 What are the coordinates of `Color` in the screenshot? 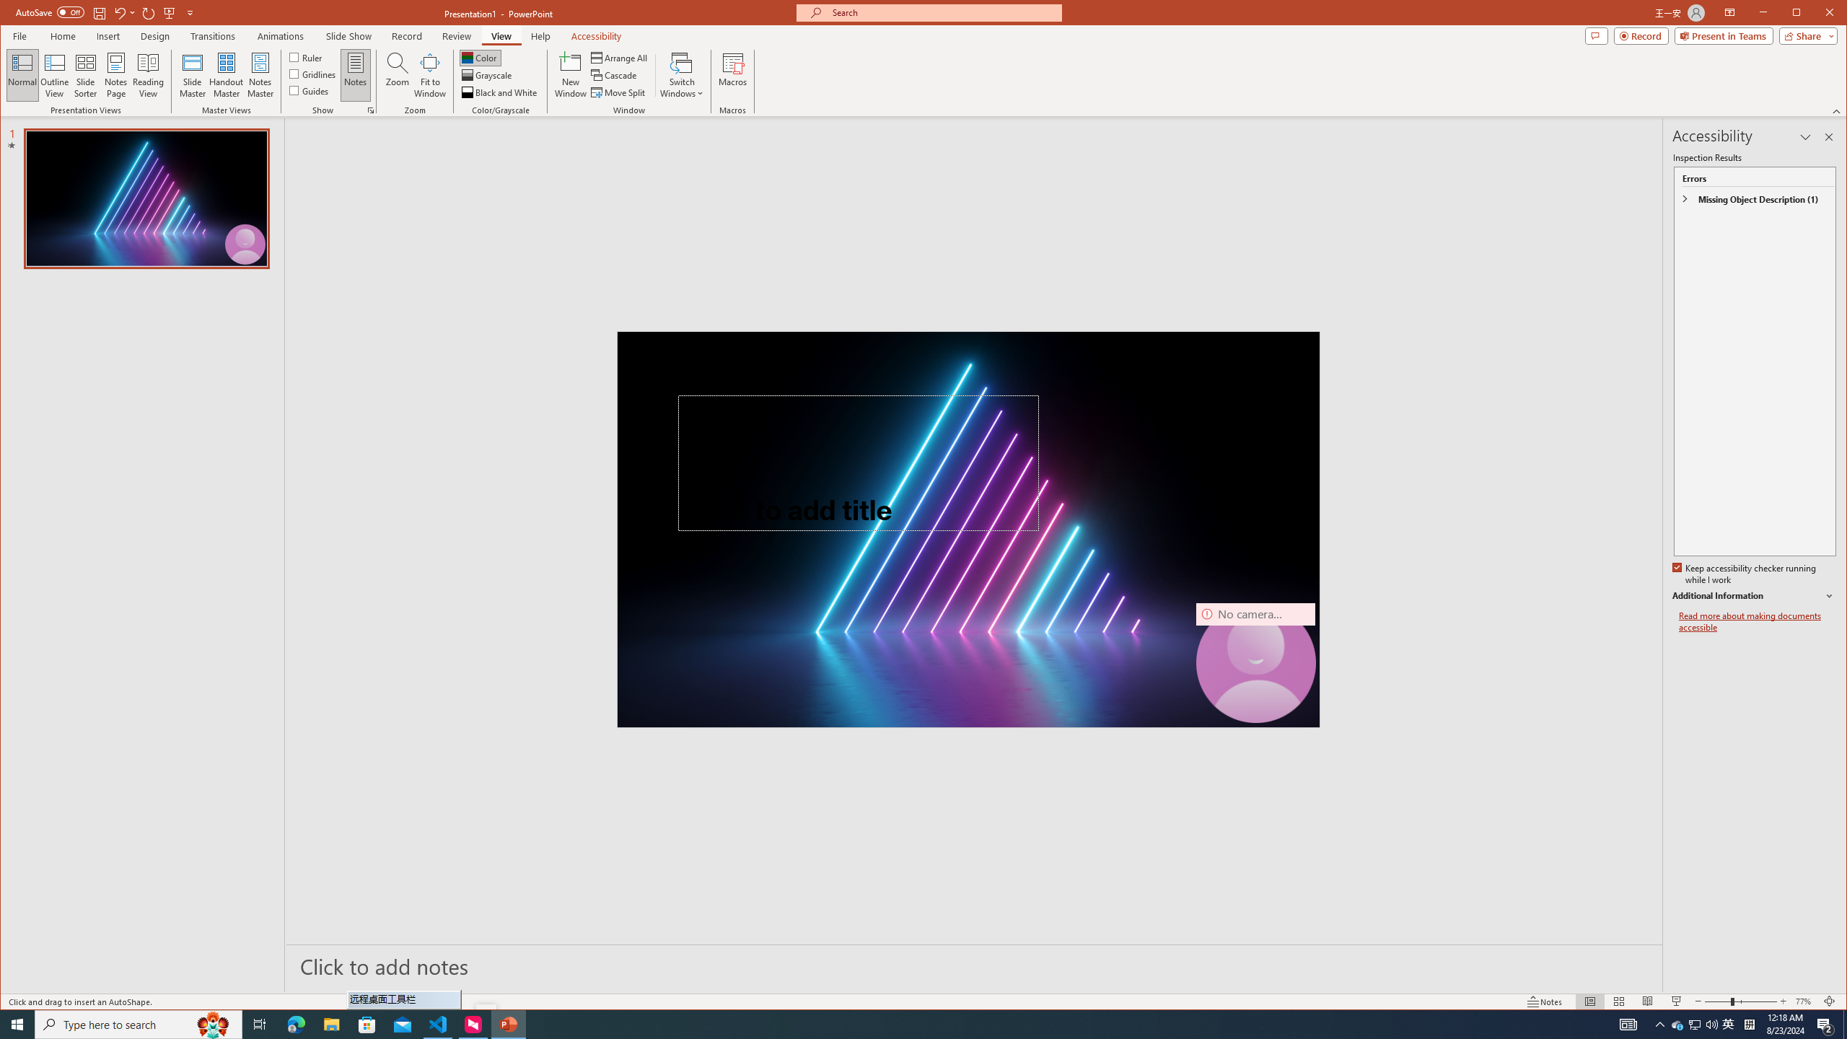 It's located at (480, 58).